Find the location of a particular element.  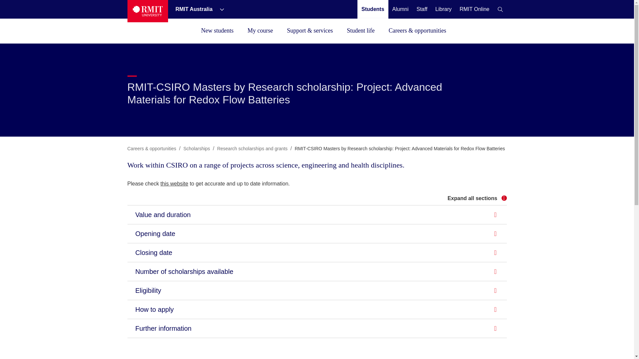

RMIT Australia is located at coordinates (194, 9).